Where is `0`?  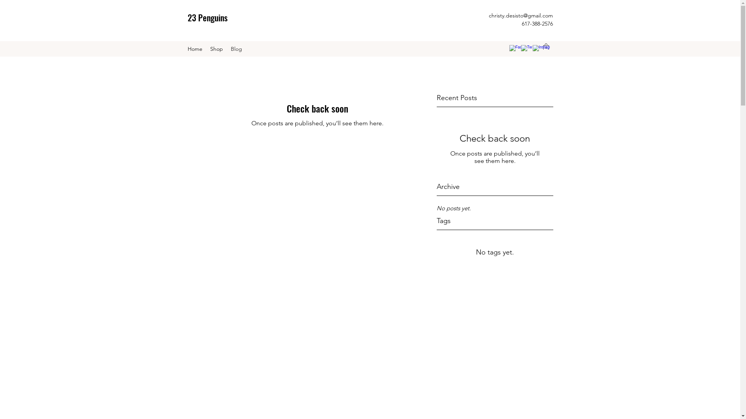 0 is located at coordinates (546, 47).